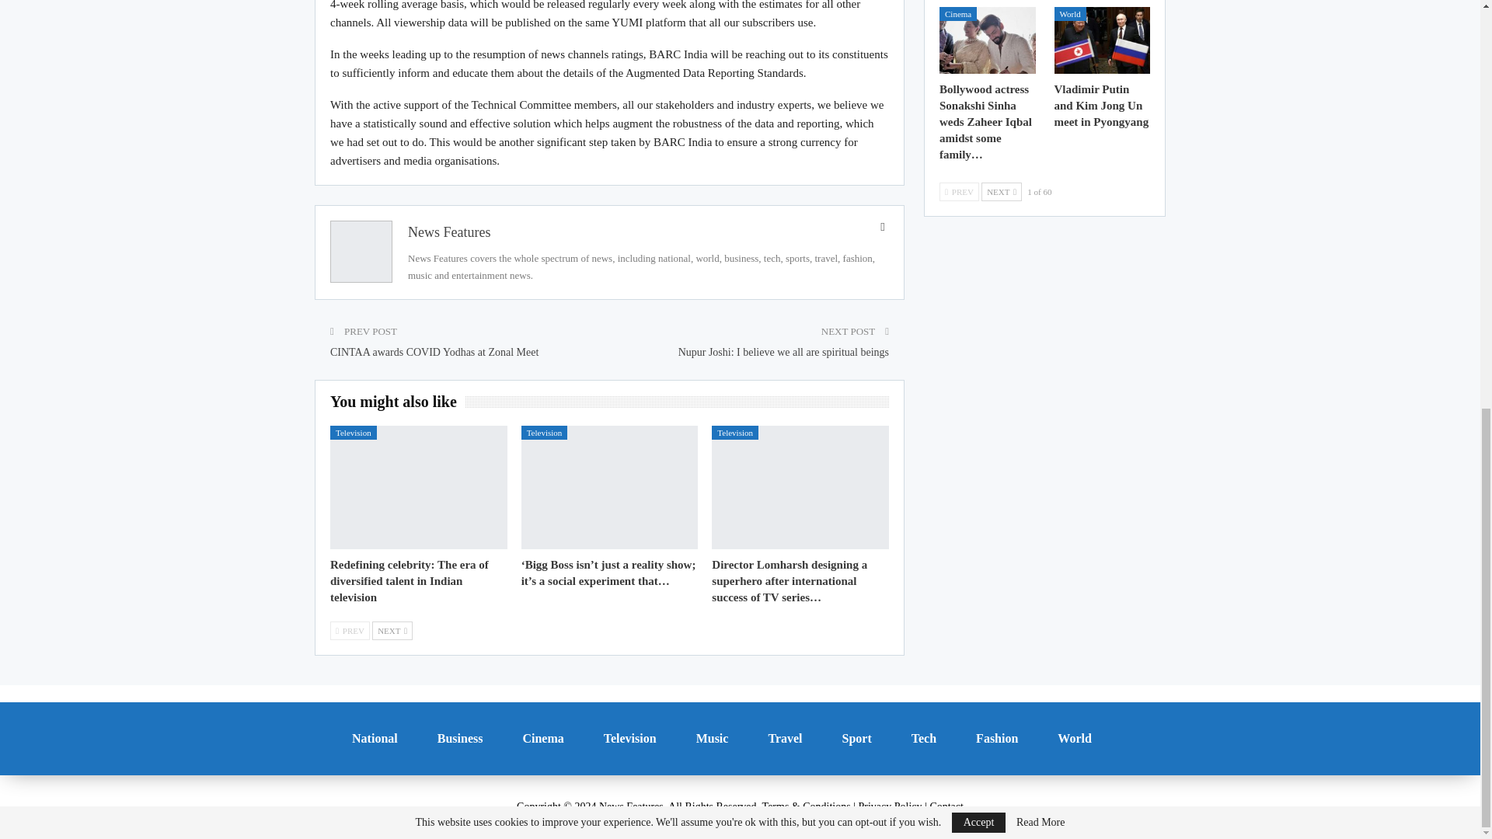  Describe the element at coordinates (392, 631) in the screenshot. I see `Next` at that location.